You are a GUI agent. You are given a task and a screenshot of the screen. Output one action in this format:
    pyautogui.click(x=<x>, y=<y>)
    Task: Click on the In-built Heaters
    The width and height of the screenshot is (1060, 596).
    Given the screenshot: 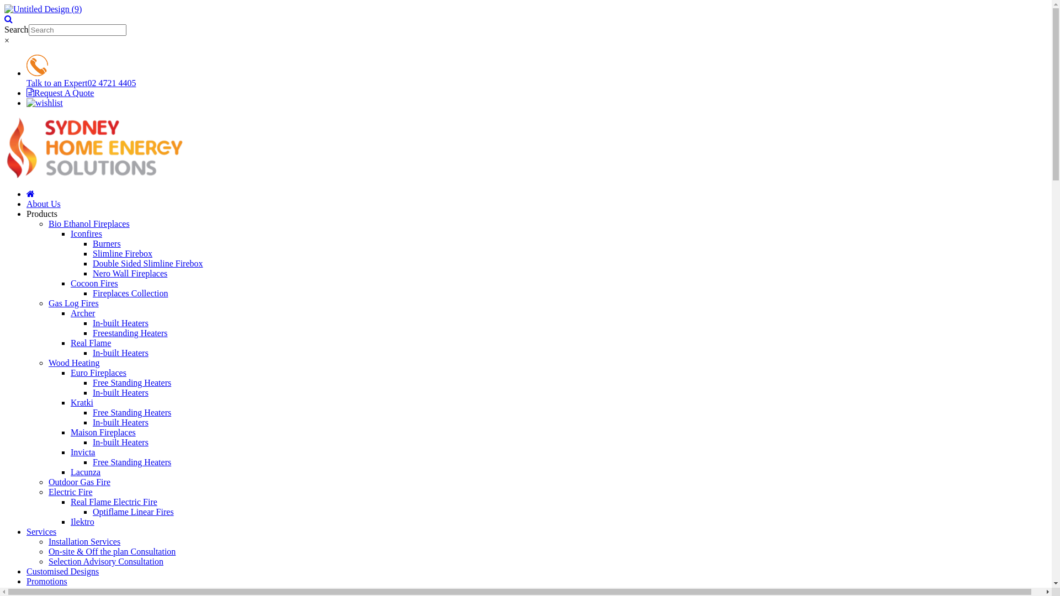 What is the action you would take?
    pyautogui.click(x=120, y=423)
    